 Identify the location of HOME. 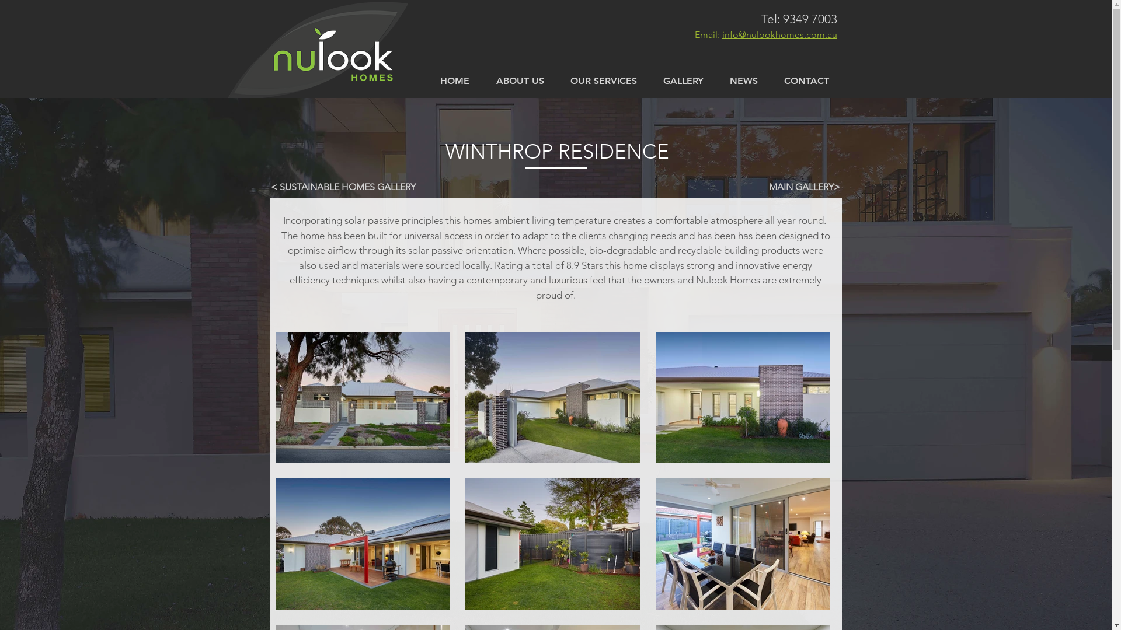
(454, 80).